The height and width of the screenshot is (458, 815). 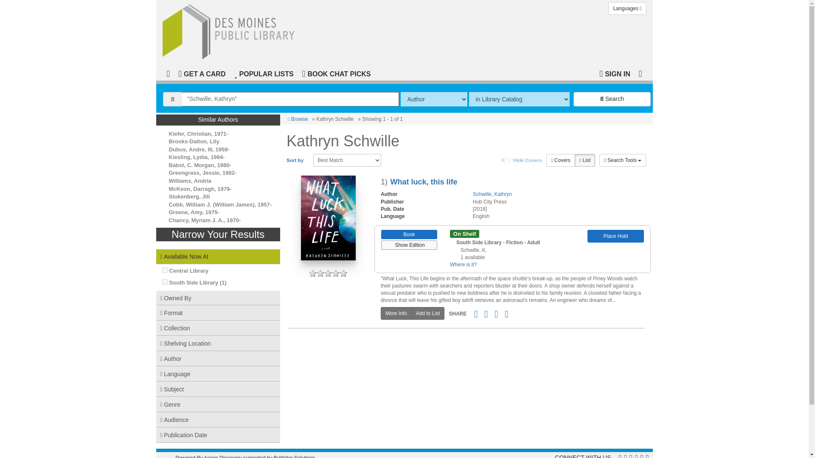 What do you see at coordinates (201, 73) in the screenshot?
I see `GET A CARD` at bounding box center [201, 73].